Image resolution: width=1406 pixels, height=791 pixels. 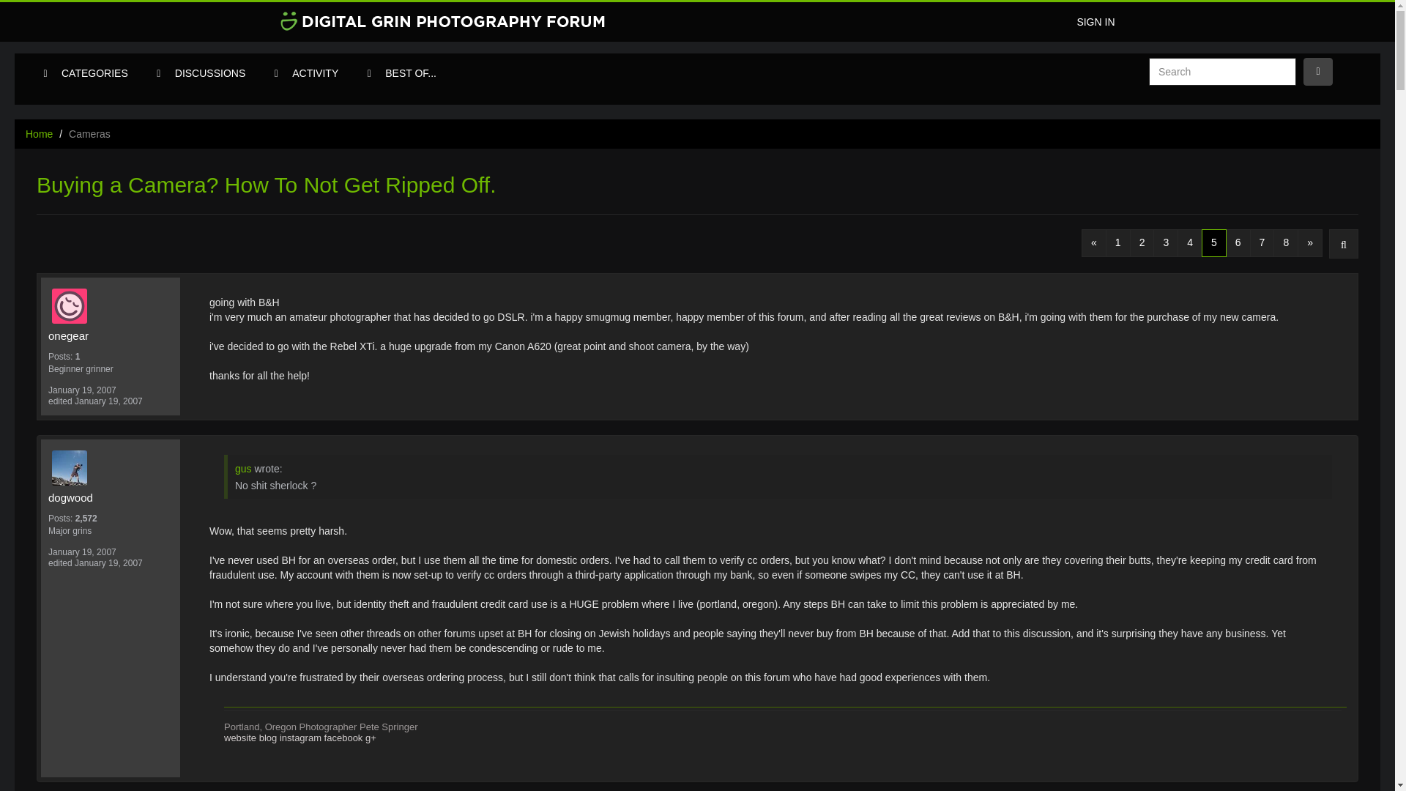 I want to click on January 19, 2007 12:57PM, so click(x=82, y=552).